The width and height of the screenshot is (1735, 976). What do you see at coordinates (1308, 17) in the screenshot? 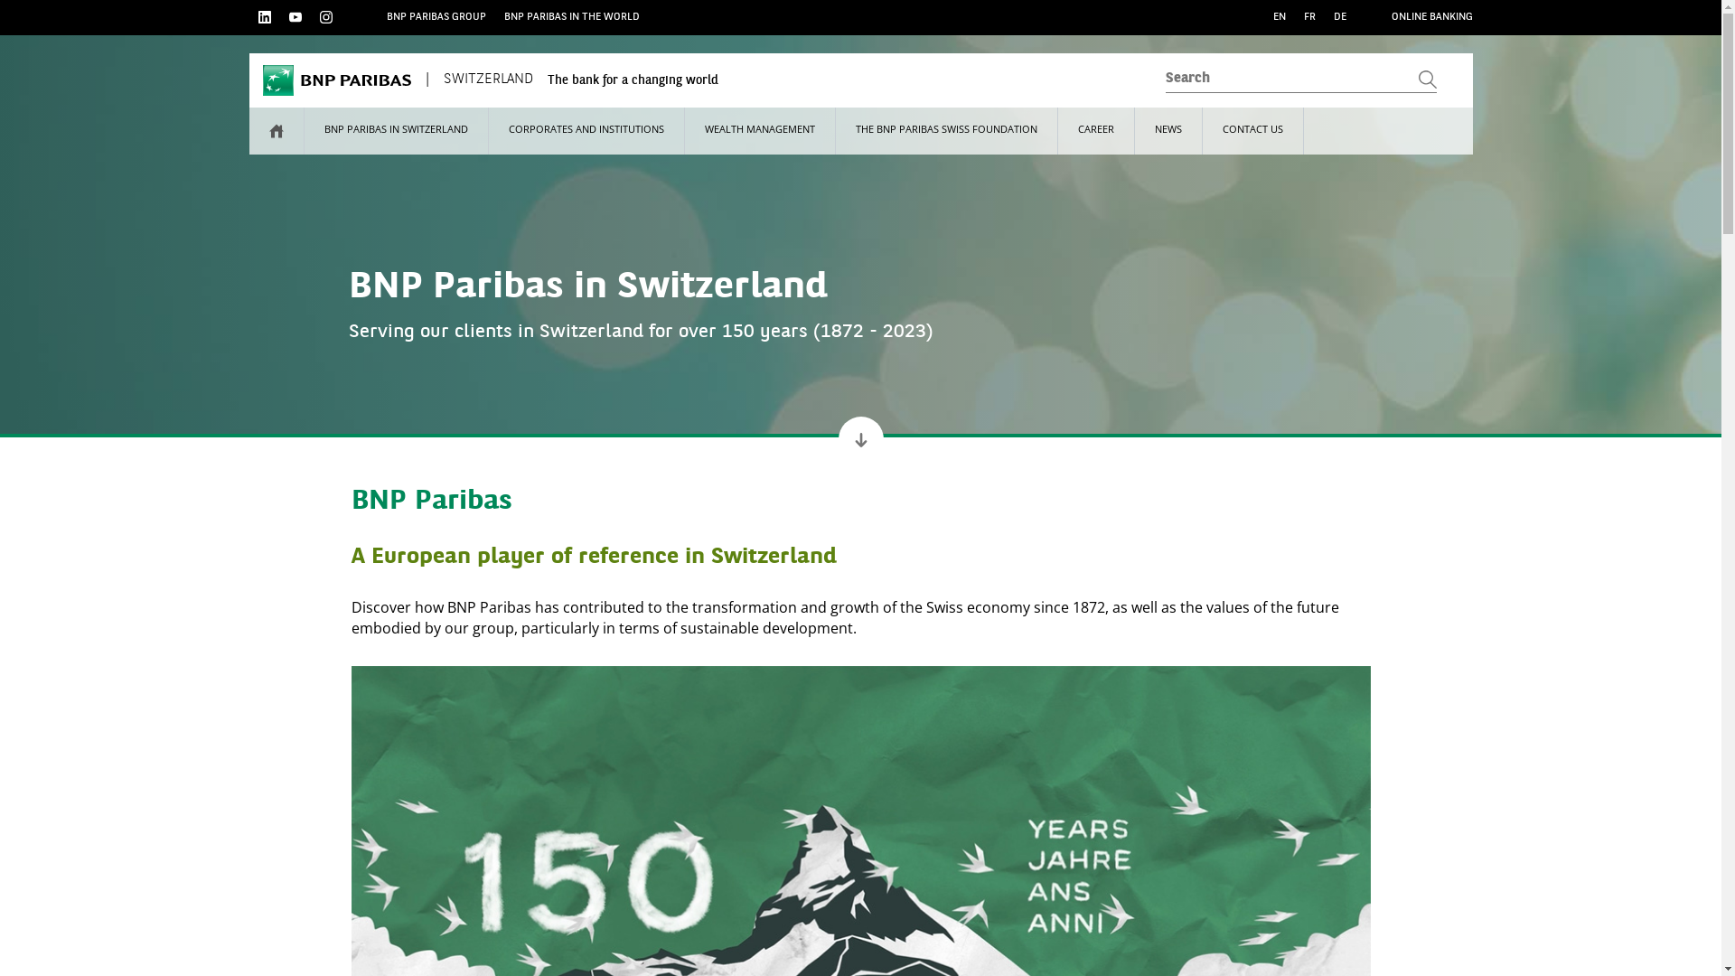
I see `FR` at bounding box center [1308, 17].